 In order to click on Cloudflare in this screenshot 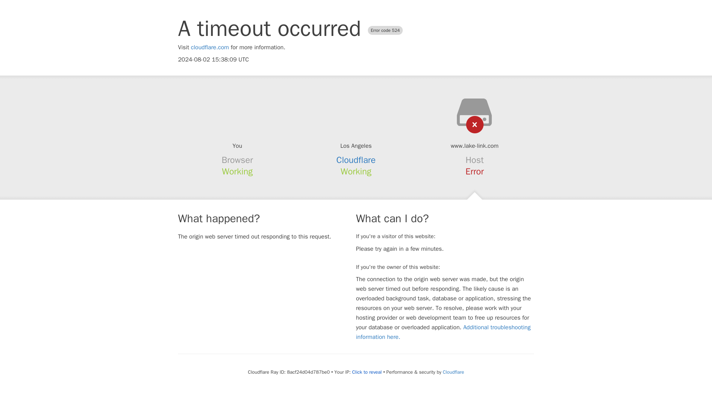, I will do `click(453, 372)`.